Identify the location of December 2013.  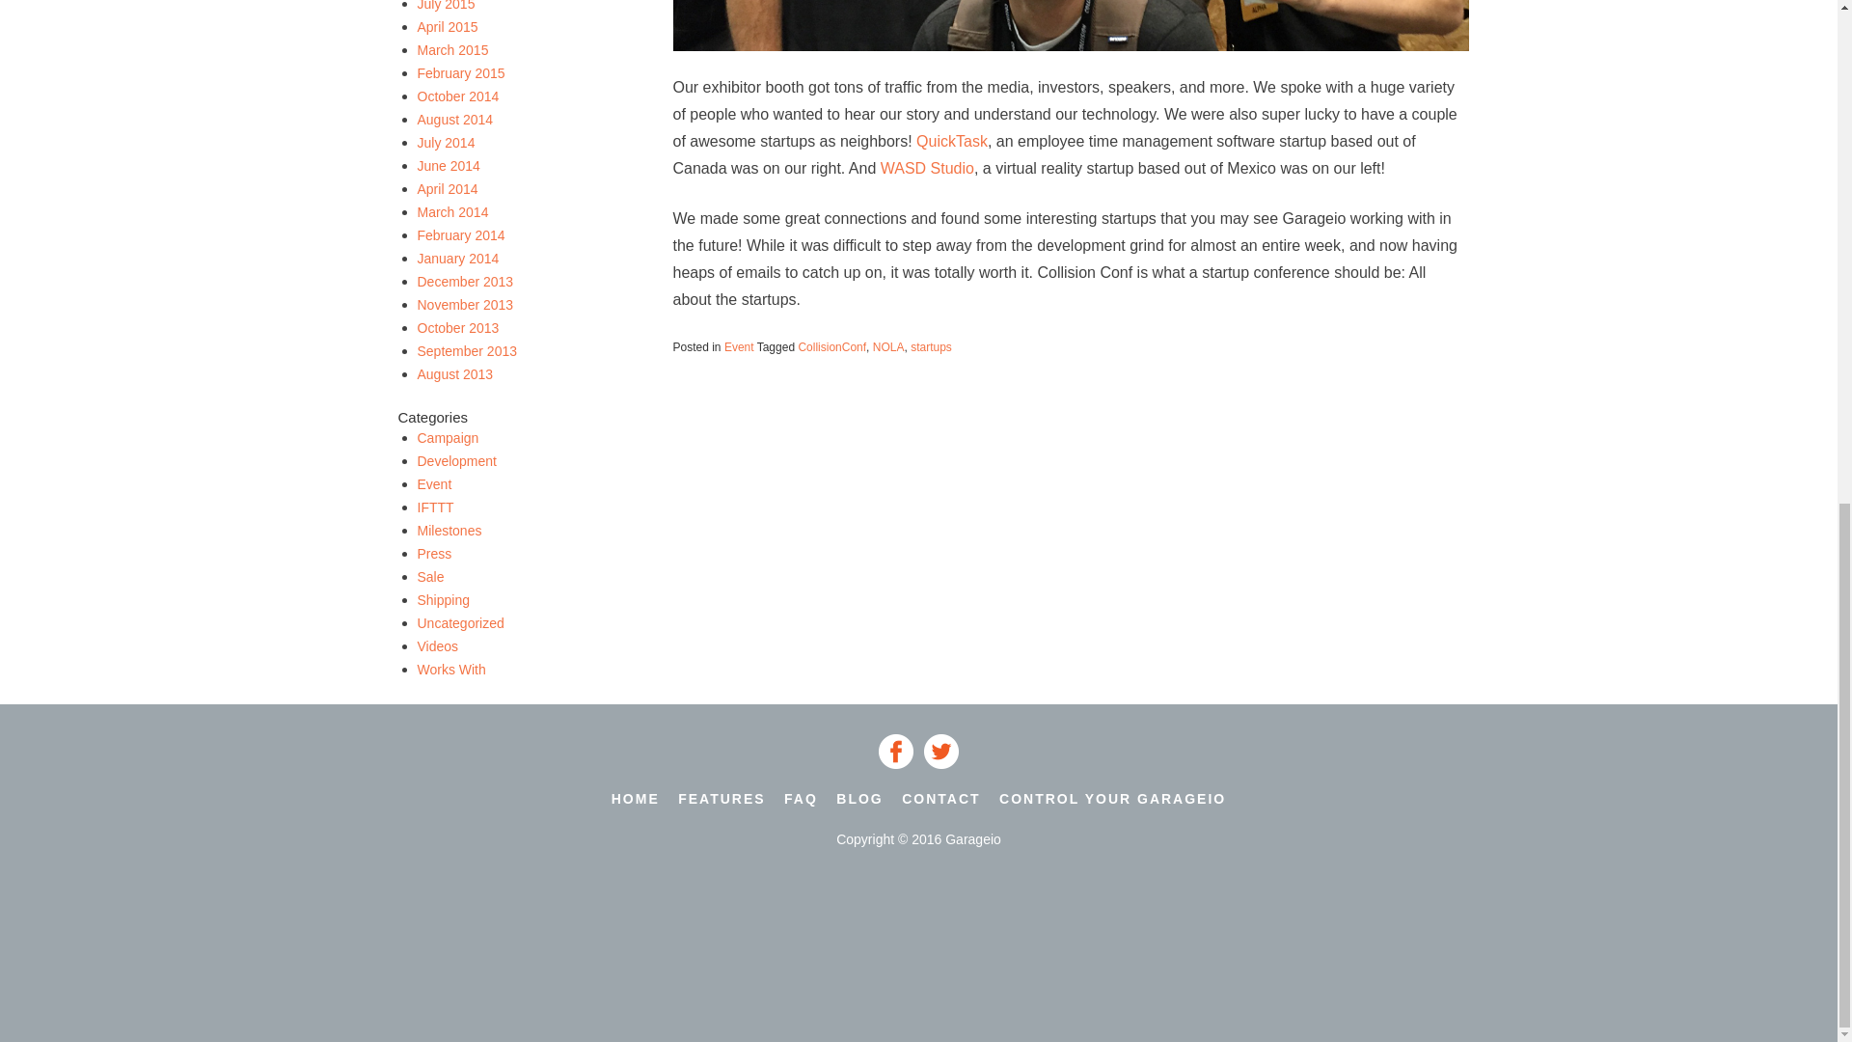
(465, 280).